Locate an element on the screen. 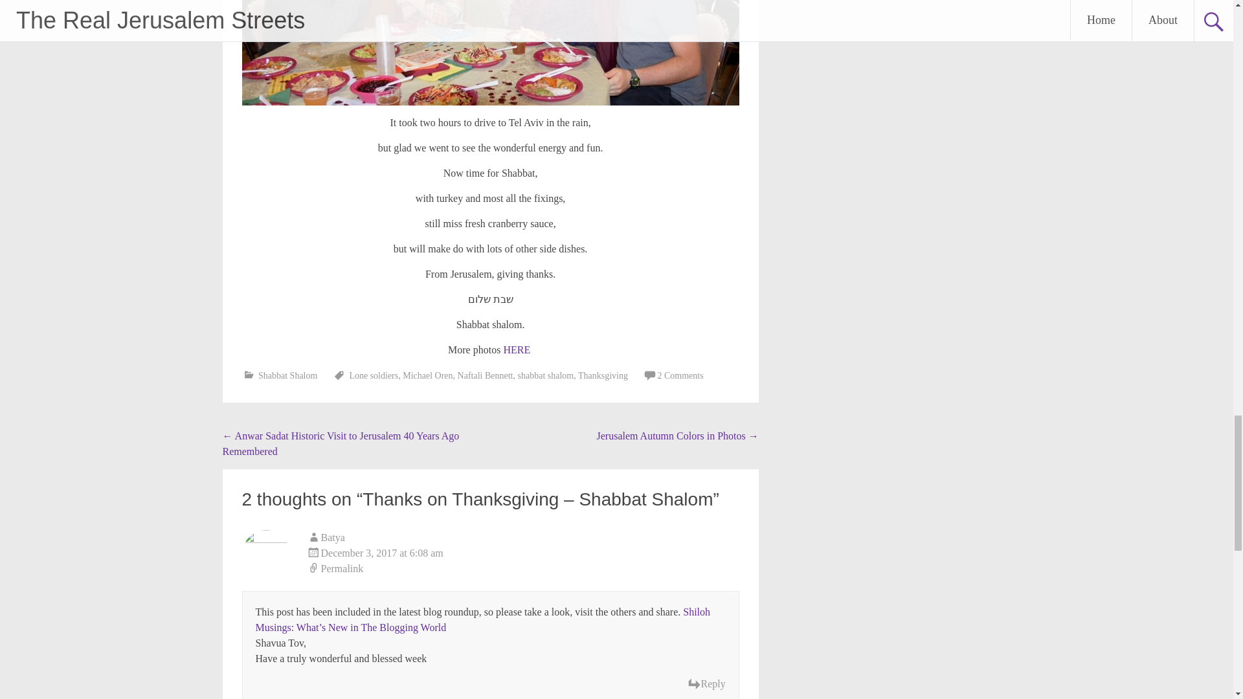 The height and width of the screenshot is (699, 1243). Naftali Bennett is located at coordinates (485, 375).